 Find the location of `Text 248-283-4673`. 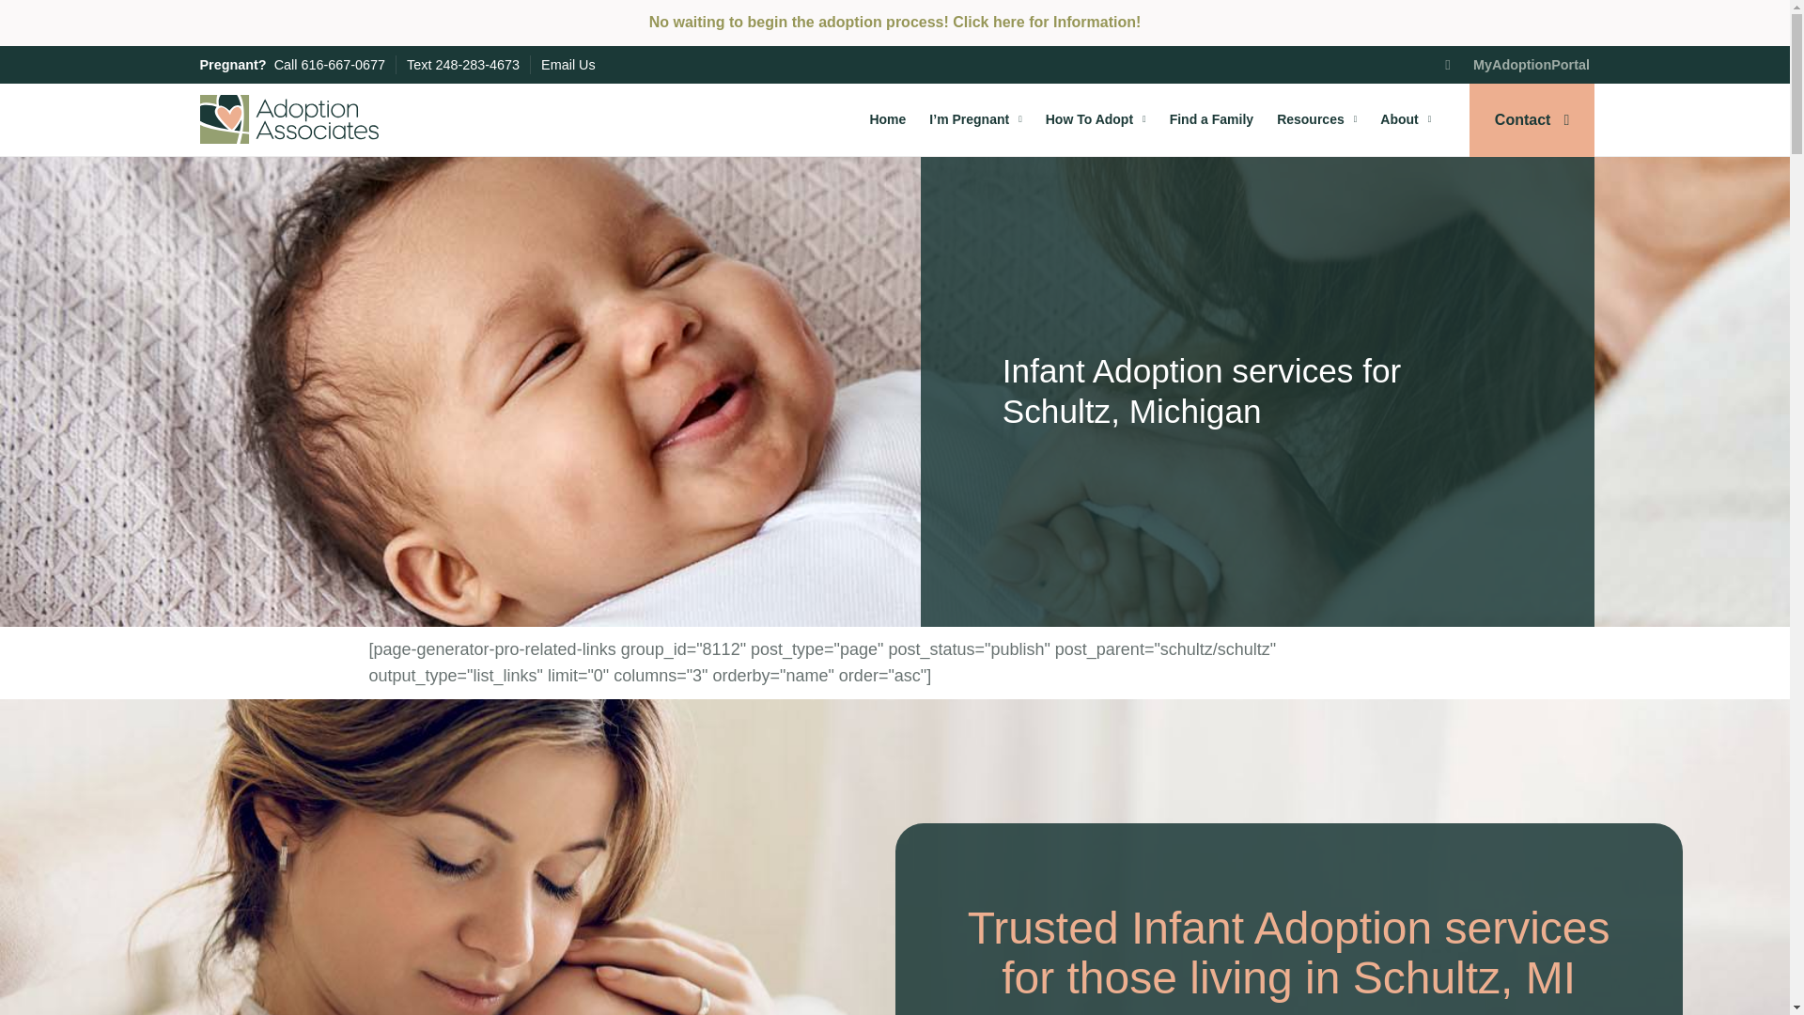

Text 248-283-4673 is located at coordinates (462, 64).